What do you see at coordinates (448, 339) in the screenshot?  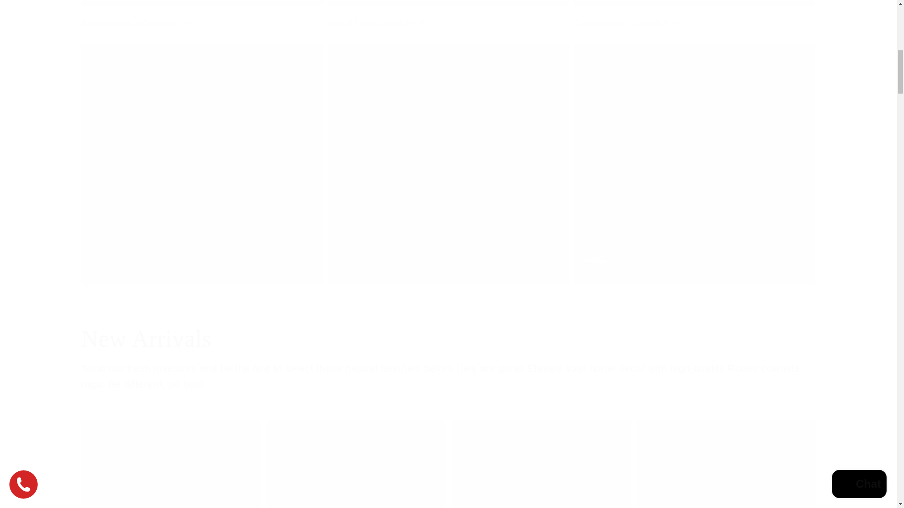 I see `New Arrivals` at bounding box center [448, 339].